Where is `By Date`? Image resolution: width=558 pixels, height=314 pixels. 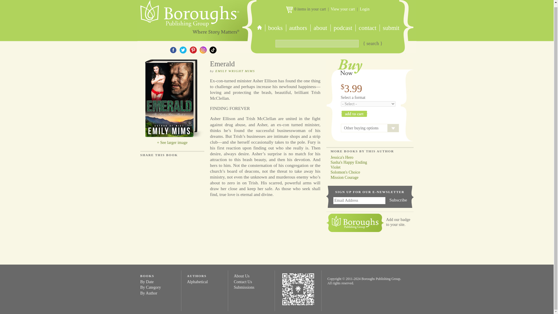 By Date is located at coordinates (146, 282).